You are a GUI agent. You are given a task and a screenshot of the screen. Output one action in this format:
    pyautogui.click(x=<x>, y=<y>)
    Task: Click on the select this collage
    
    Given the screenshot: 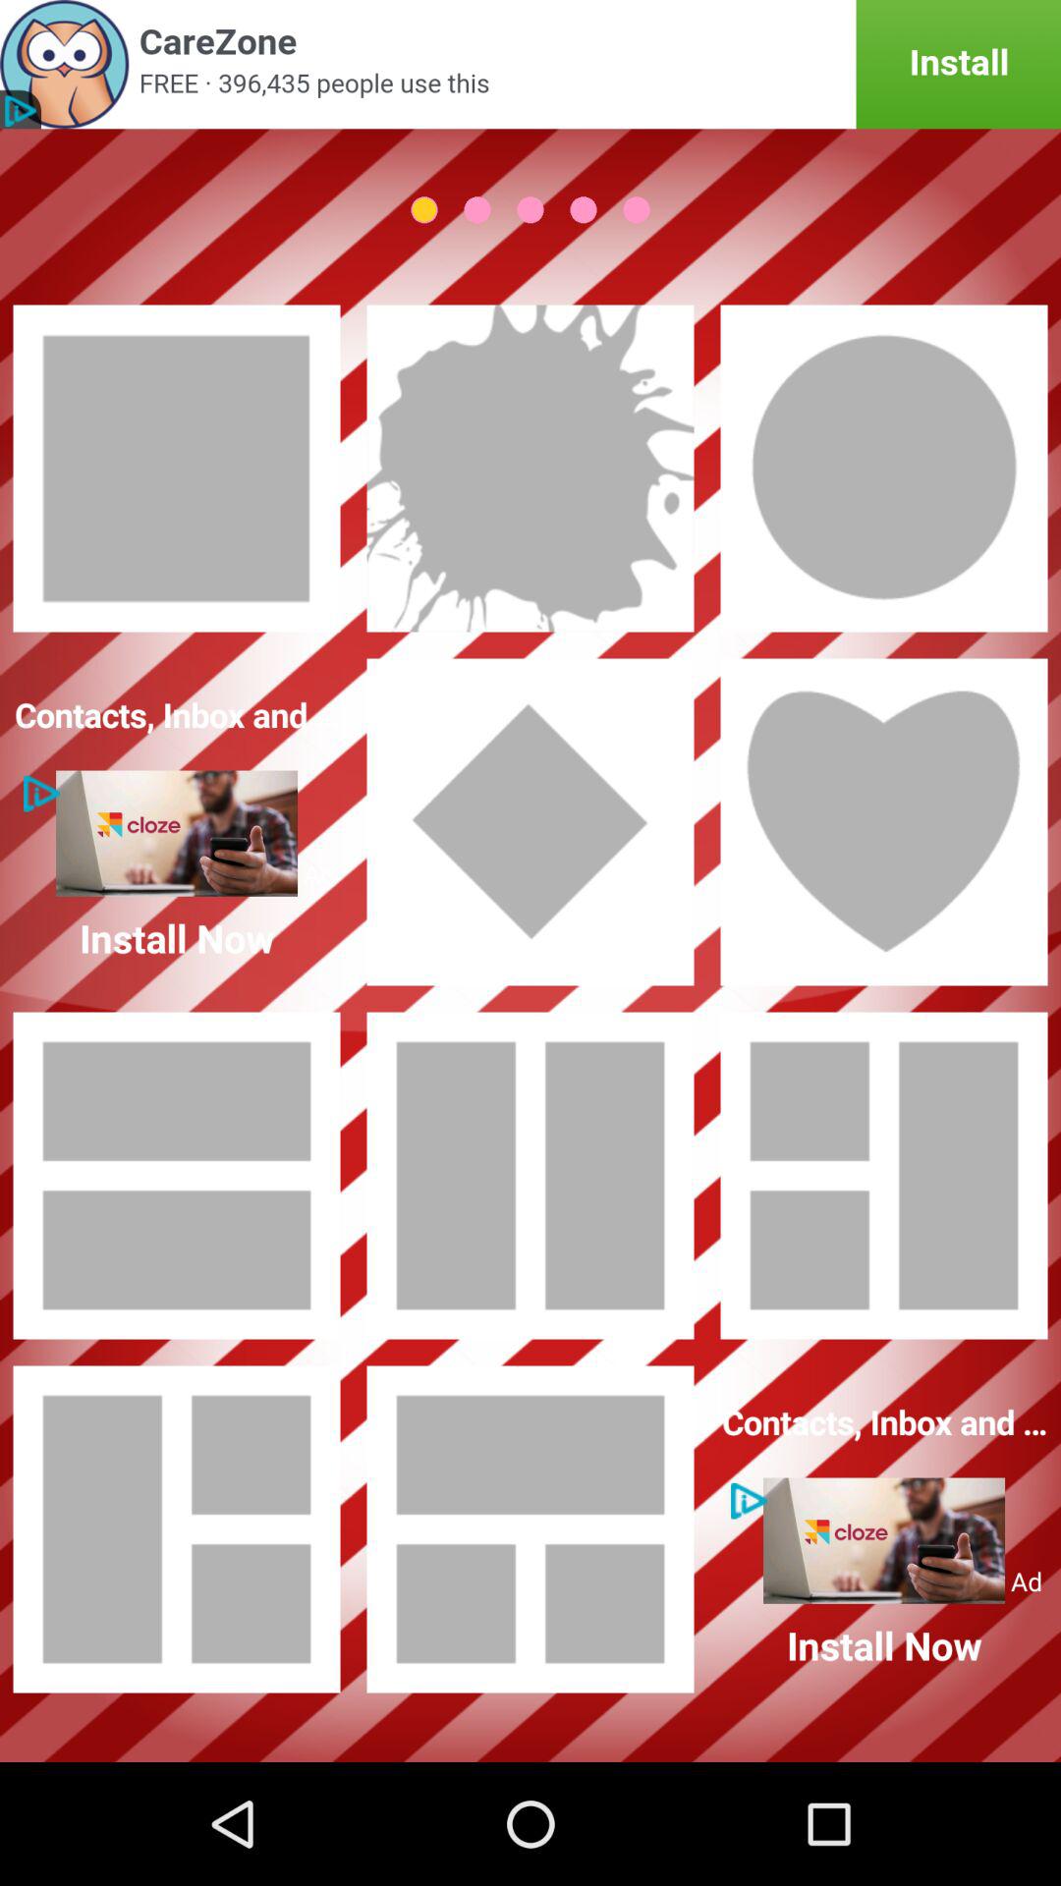 What is the action you would take?
    pyautogui.click(x=530, y=1176)
    